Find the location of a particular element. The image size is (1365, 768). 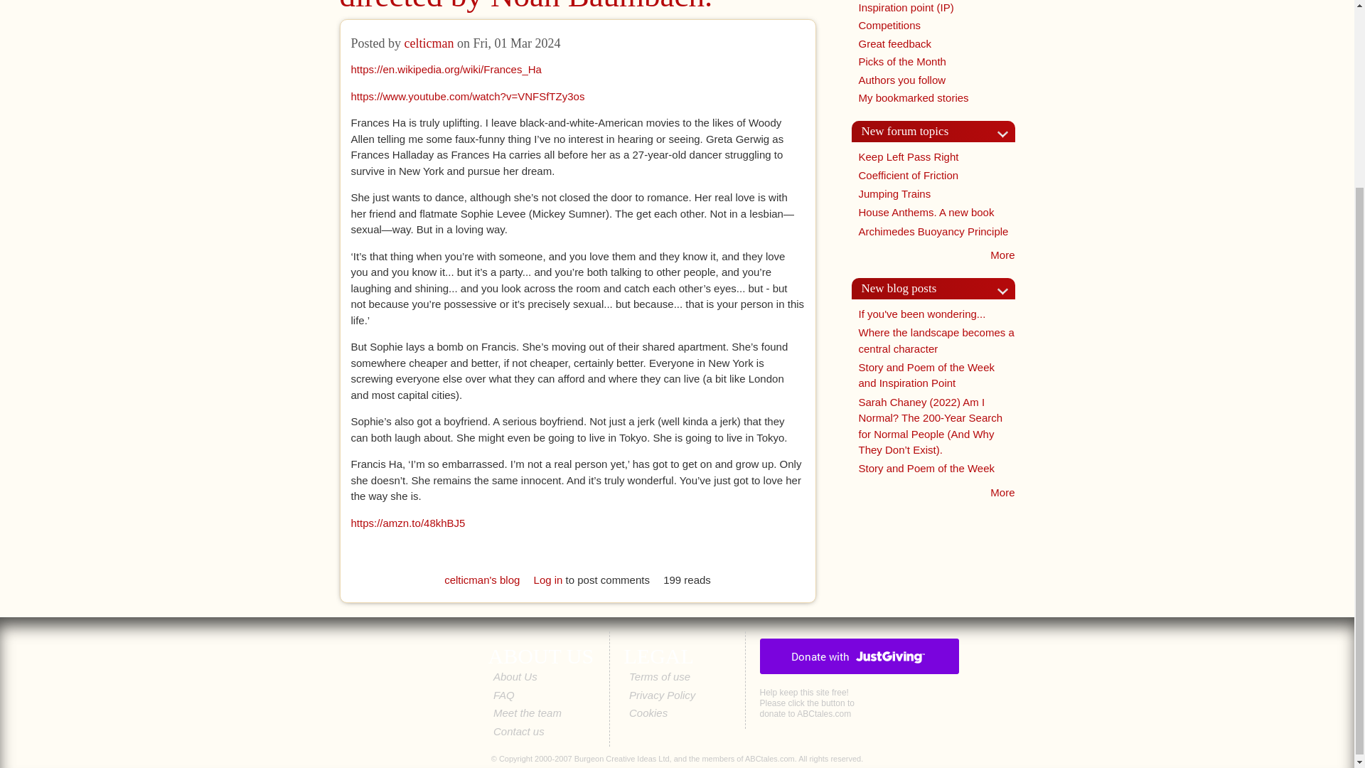

celticman is located at coordinates (429, 43).